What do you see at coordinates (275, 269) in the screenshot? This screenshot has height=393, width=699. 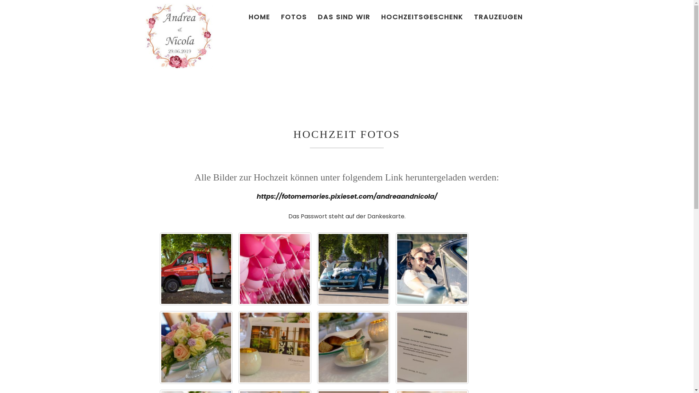 I see `fotoMEMORIES_A & N_0261` at bounding box center [275, 269].